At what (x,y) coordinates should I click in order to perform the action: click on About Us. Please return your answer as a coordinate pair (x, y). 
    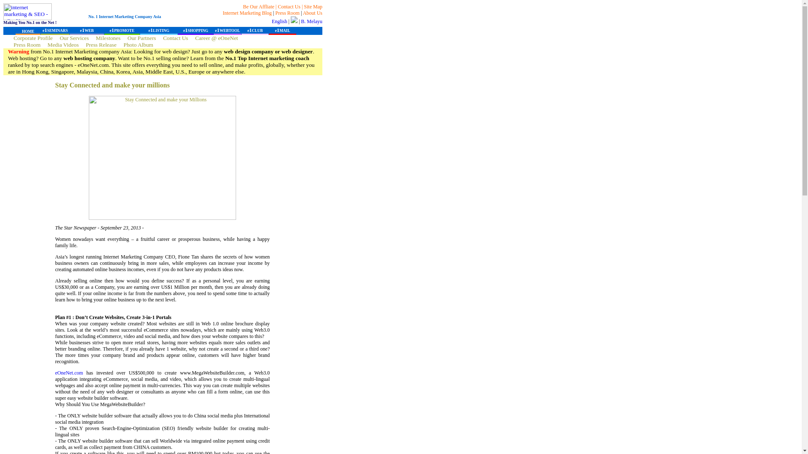
    Looking at the image, I should click on (313, 13).